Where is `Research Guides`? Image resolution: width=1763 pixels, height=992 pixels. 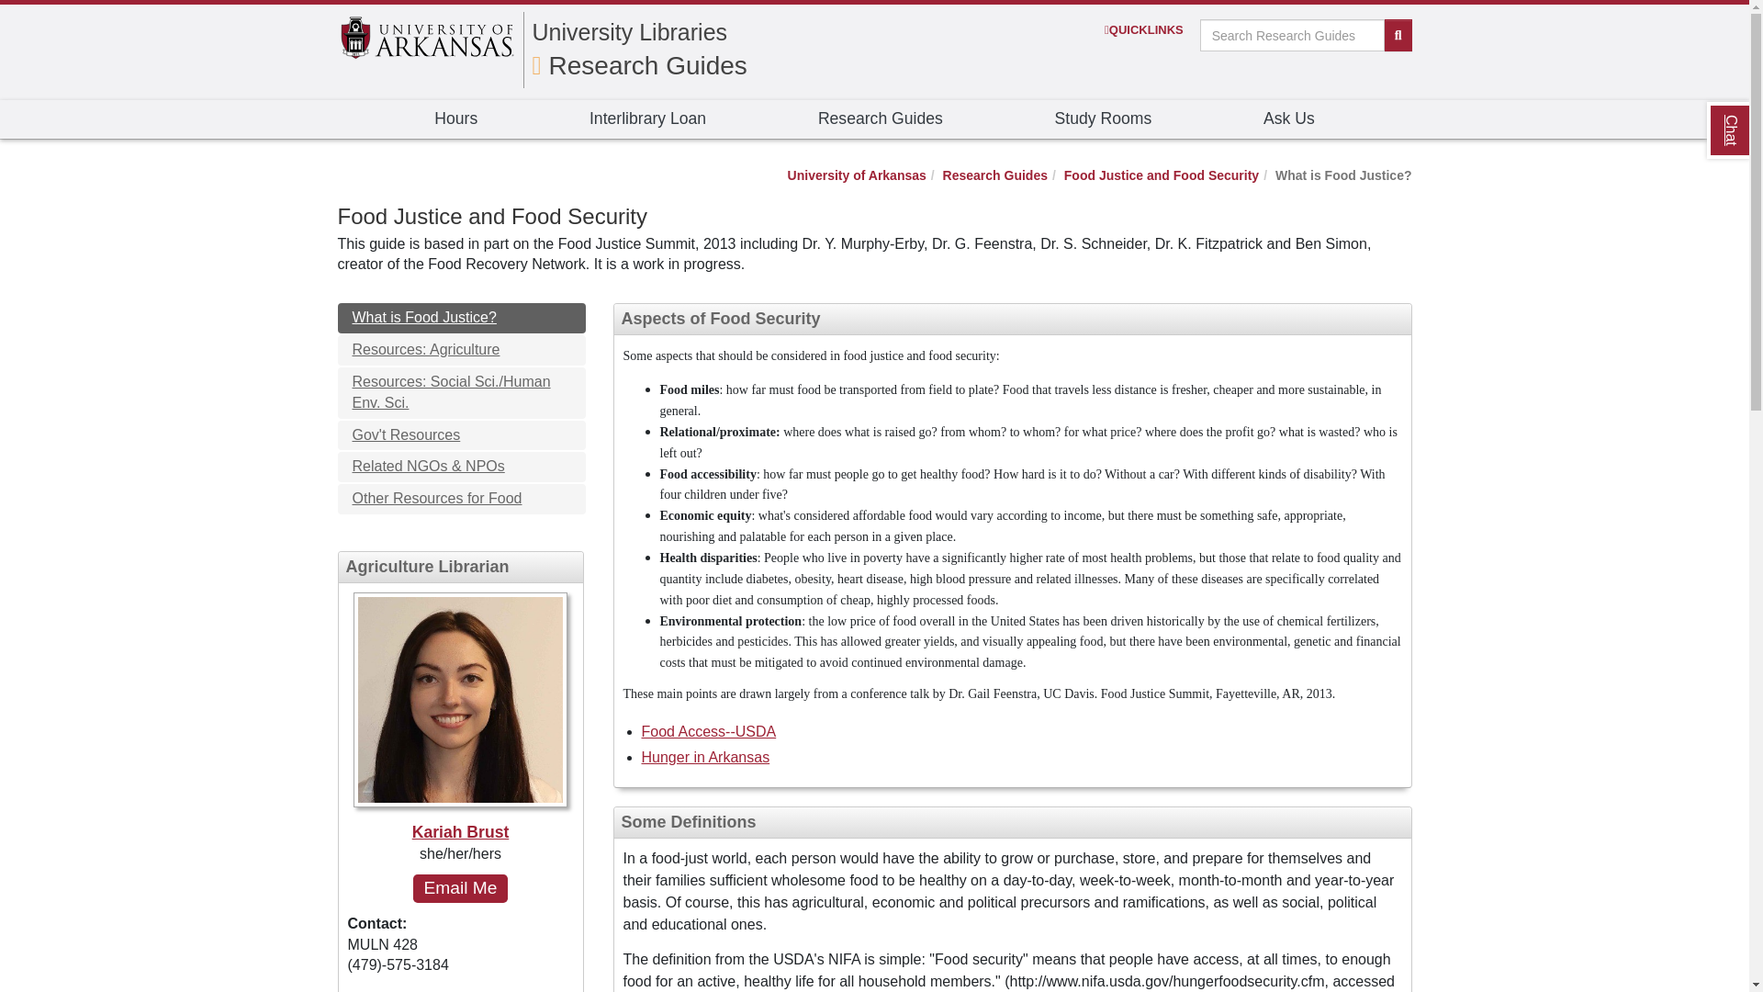 Research Guides is located at coordinates (639, 66).